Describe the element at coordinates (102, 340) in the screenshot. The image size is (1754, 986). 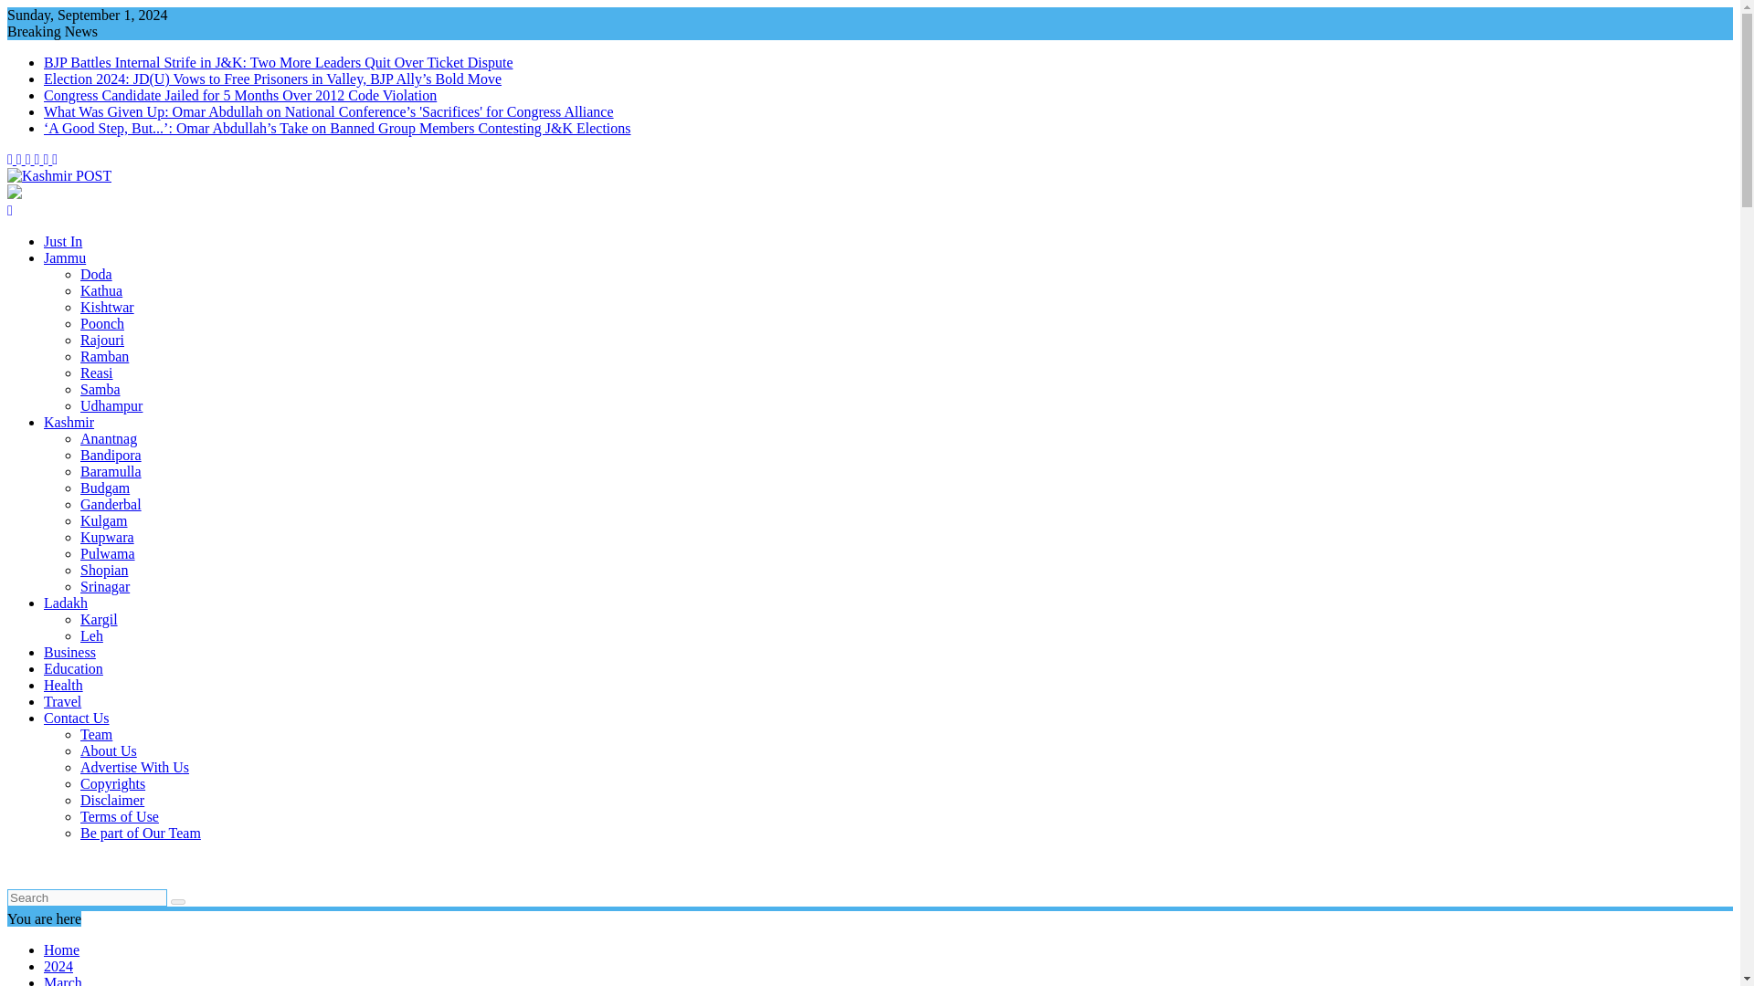
I see `Rajouri` at that location.